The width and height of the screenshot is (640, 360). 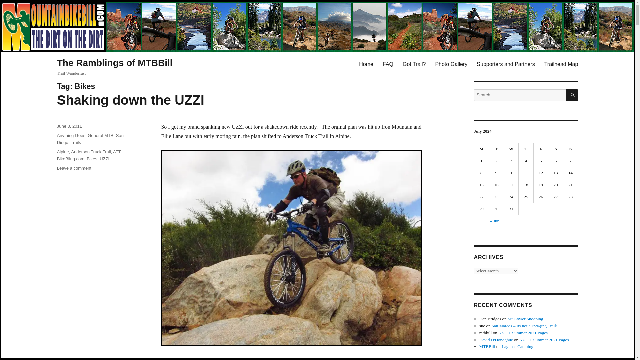 I want to click on Monday, so click(x=482, y=149).